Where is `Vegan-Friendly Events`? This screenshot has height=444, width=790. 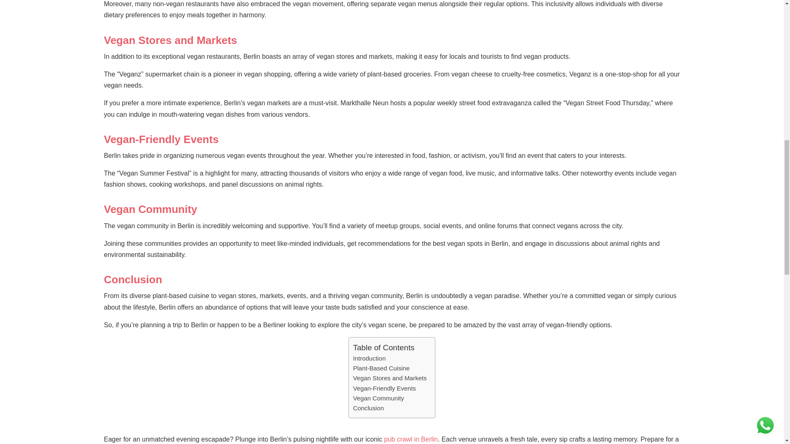 Vegan-Friendly Events is located at coordinates (384, 388).